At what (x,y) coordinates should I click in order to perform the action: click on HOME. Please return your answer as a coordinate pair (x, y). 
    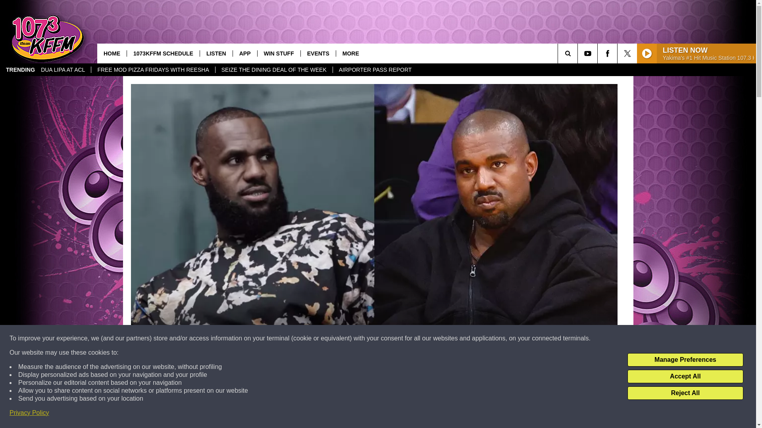
    Looking at the image, I should click on (112, 53).